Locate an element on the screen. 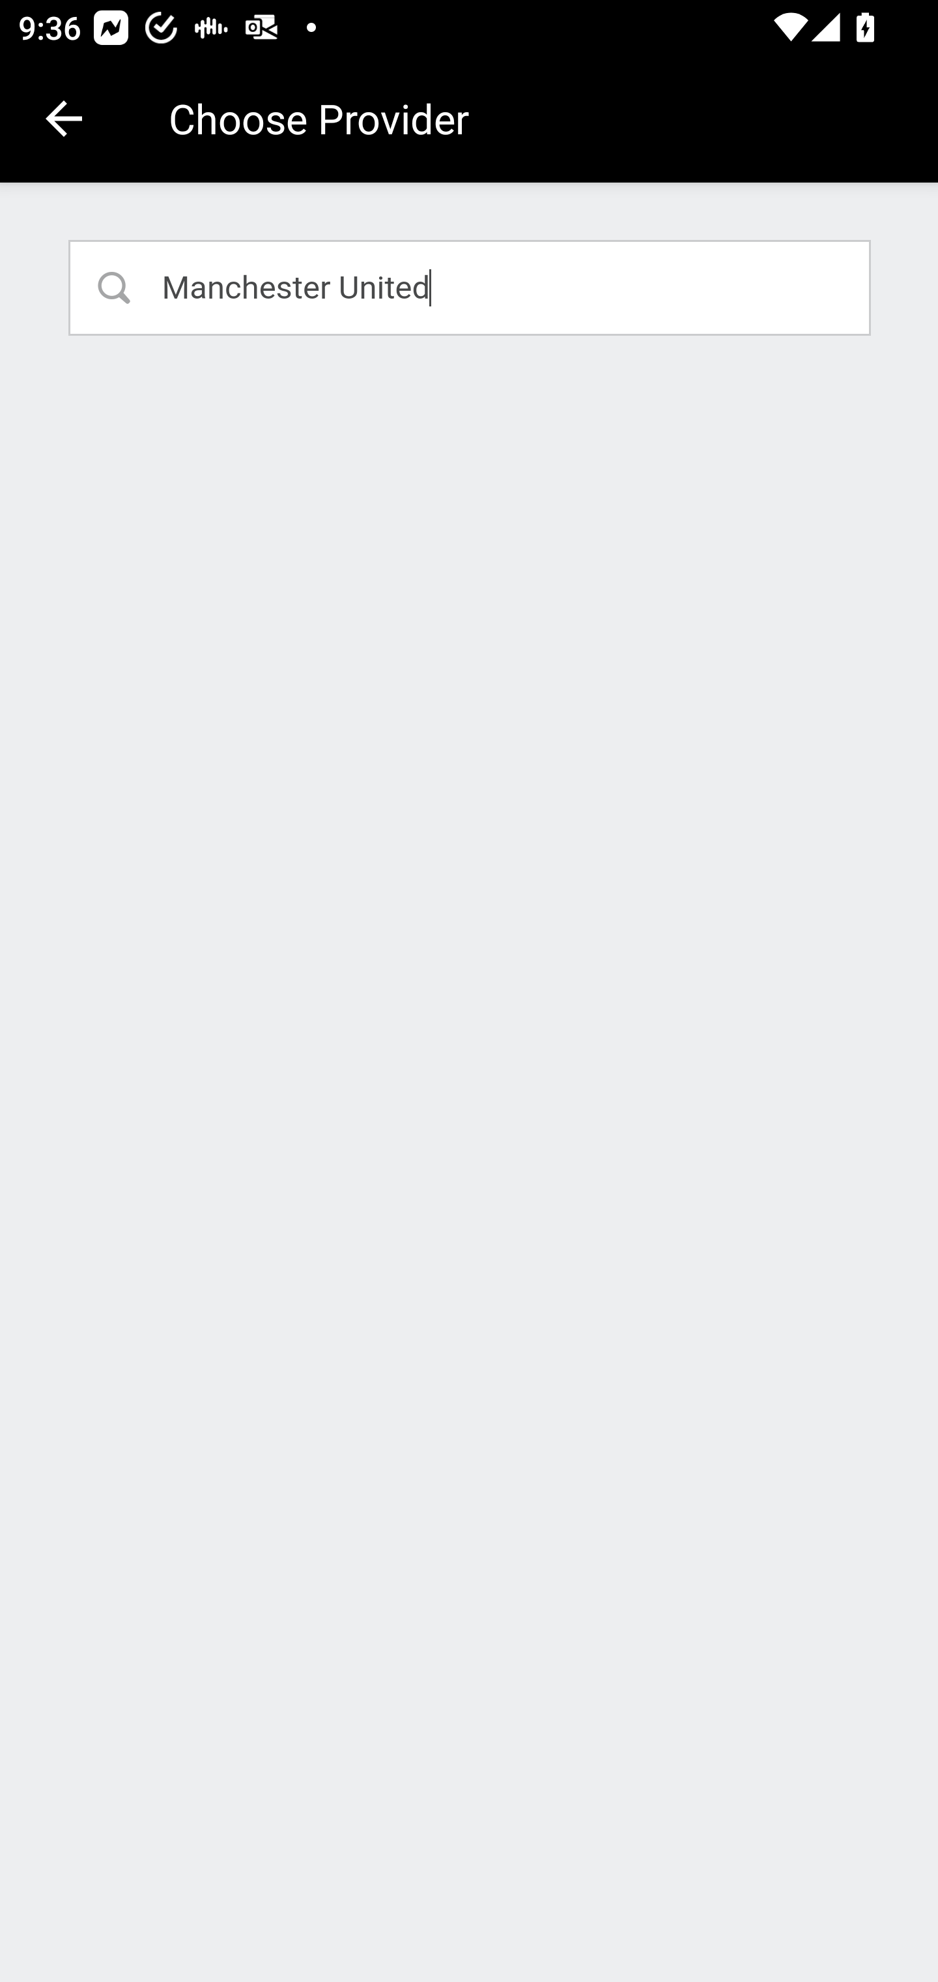 Image resolution: width=938 pixels, height=1982 pixels. Manchester United is located at coordinates (470, 287).